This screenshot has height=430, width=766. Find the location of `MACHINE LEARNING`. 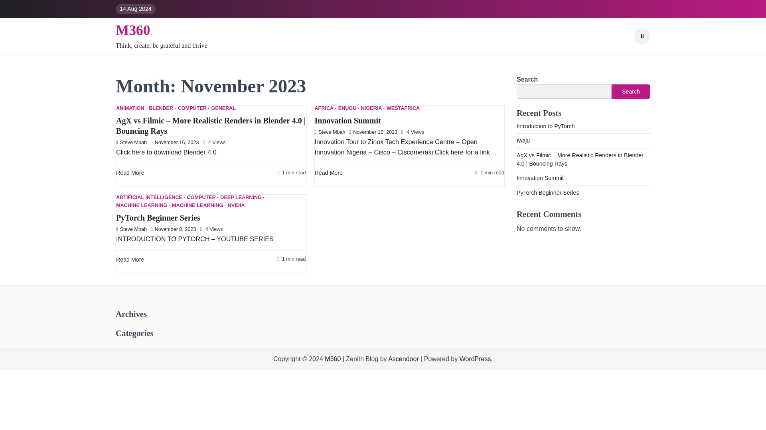

MACHINE LEARNING is located at coordinates (199, 205).